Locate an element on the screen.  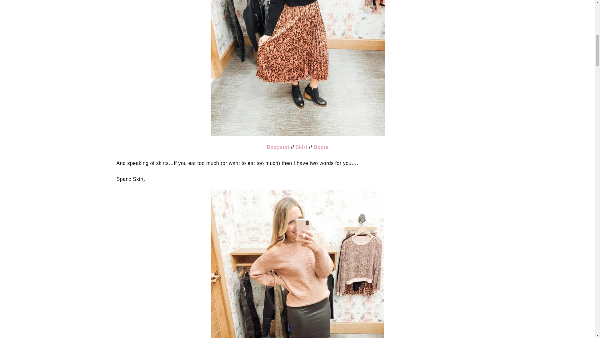
Boots is located at coordinates (321, 147).